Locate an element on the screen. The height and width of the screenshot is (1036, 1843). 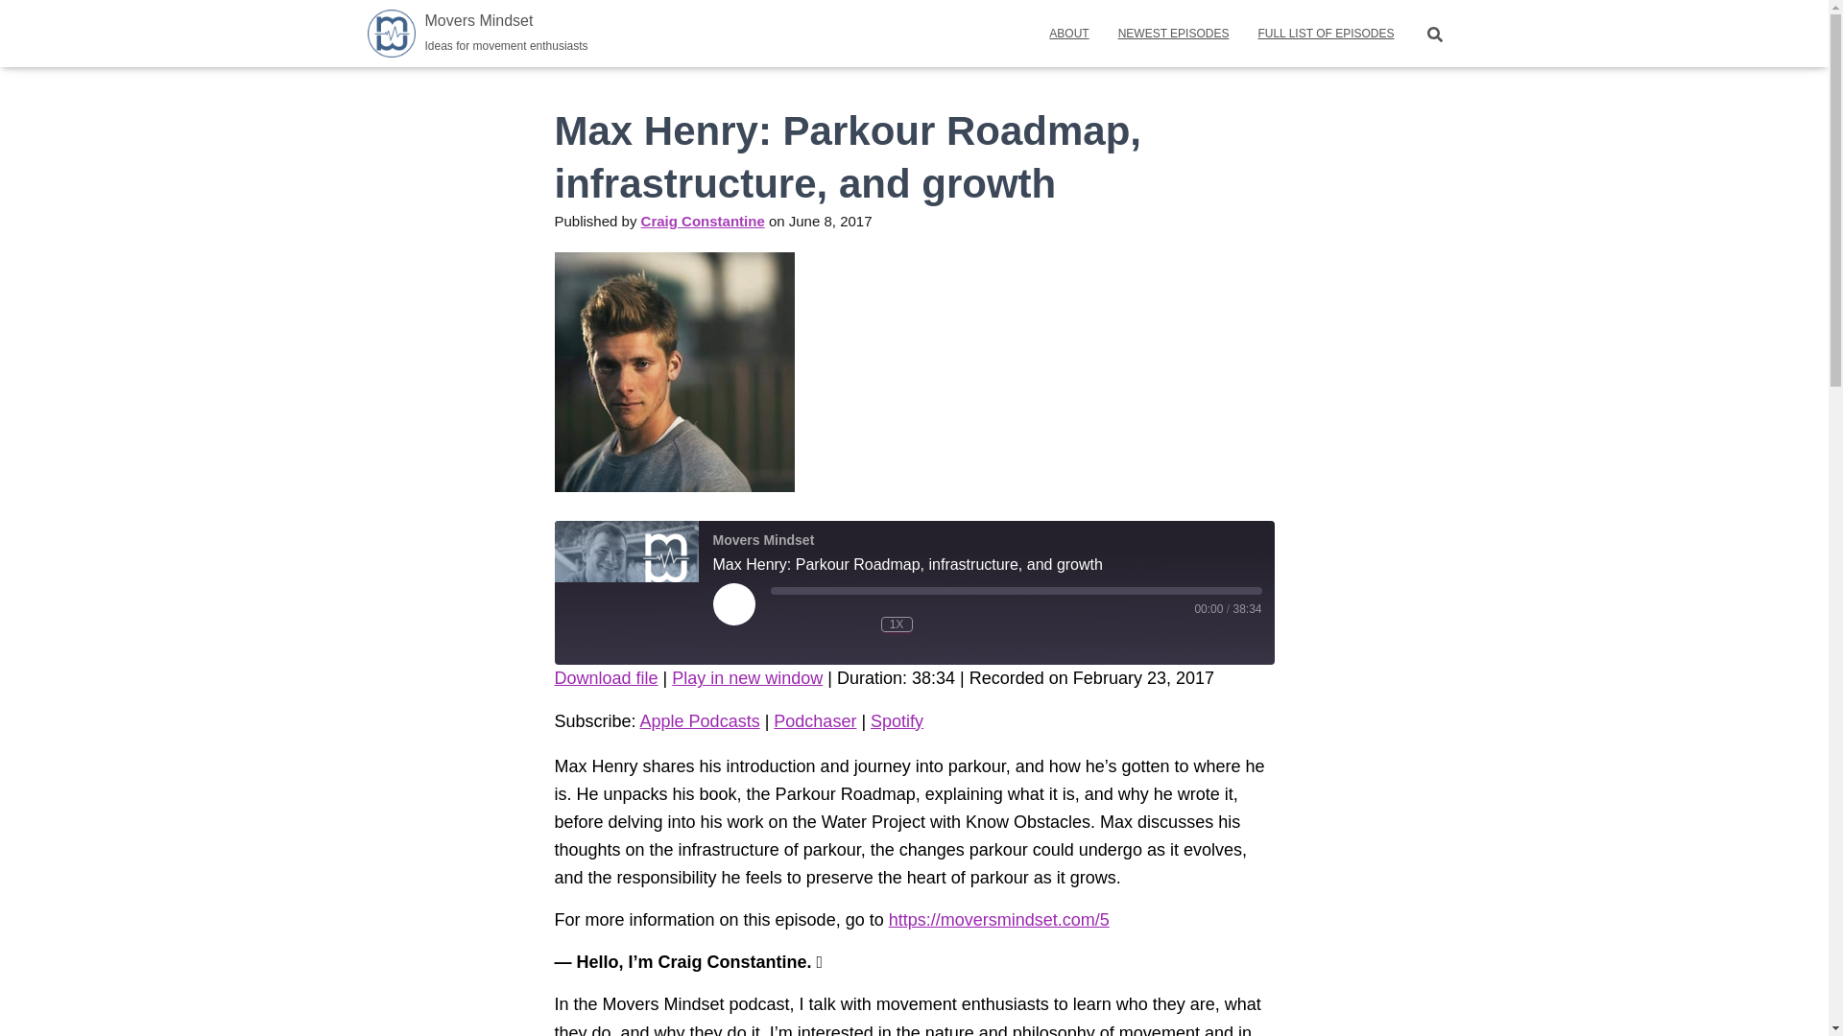
Apple Podcasts is located at coordinates (478, 33).